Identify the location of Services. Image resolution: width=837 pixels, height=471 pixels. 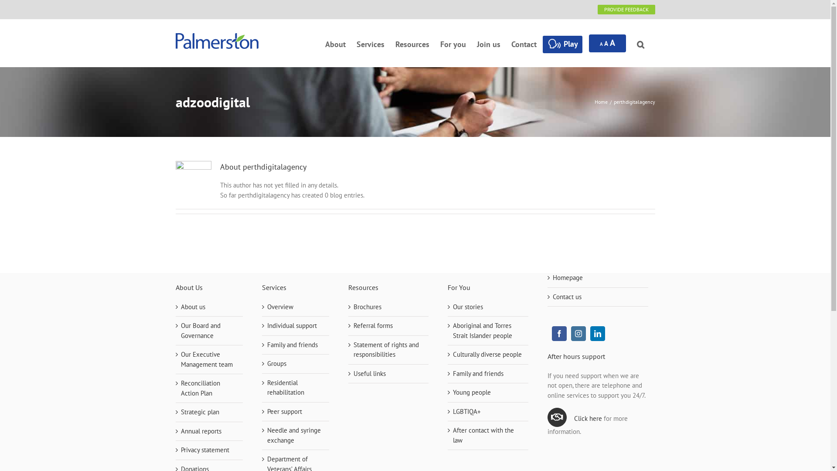
(371, 43).